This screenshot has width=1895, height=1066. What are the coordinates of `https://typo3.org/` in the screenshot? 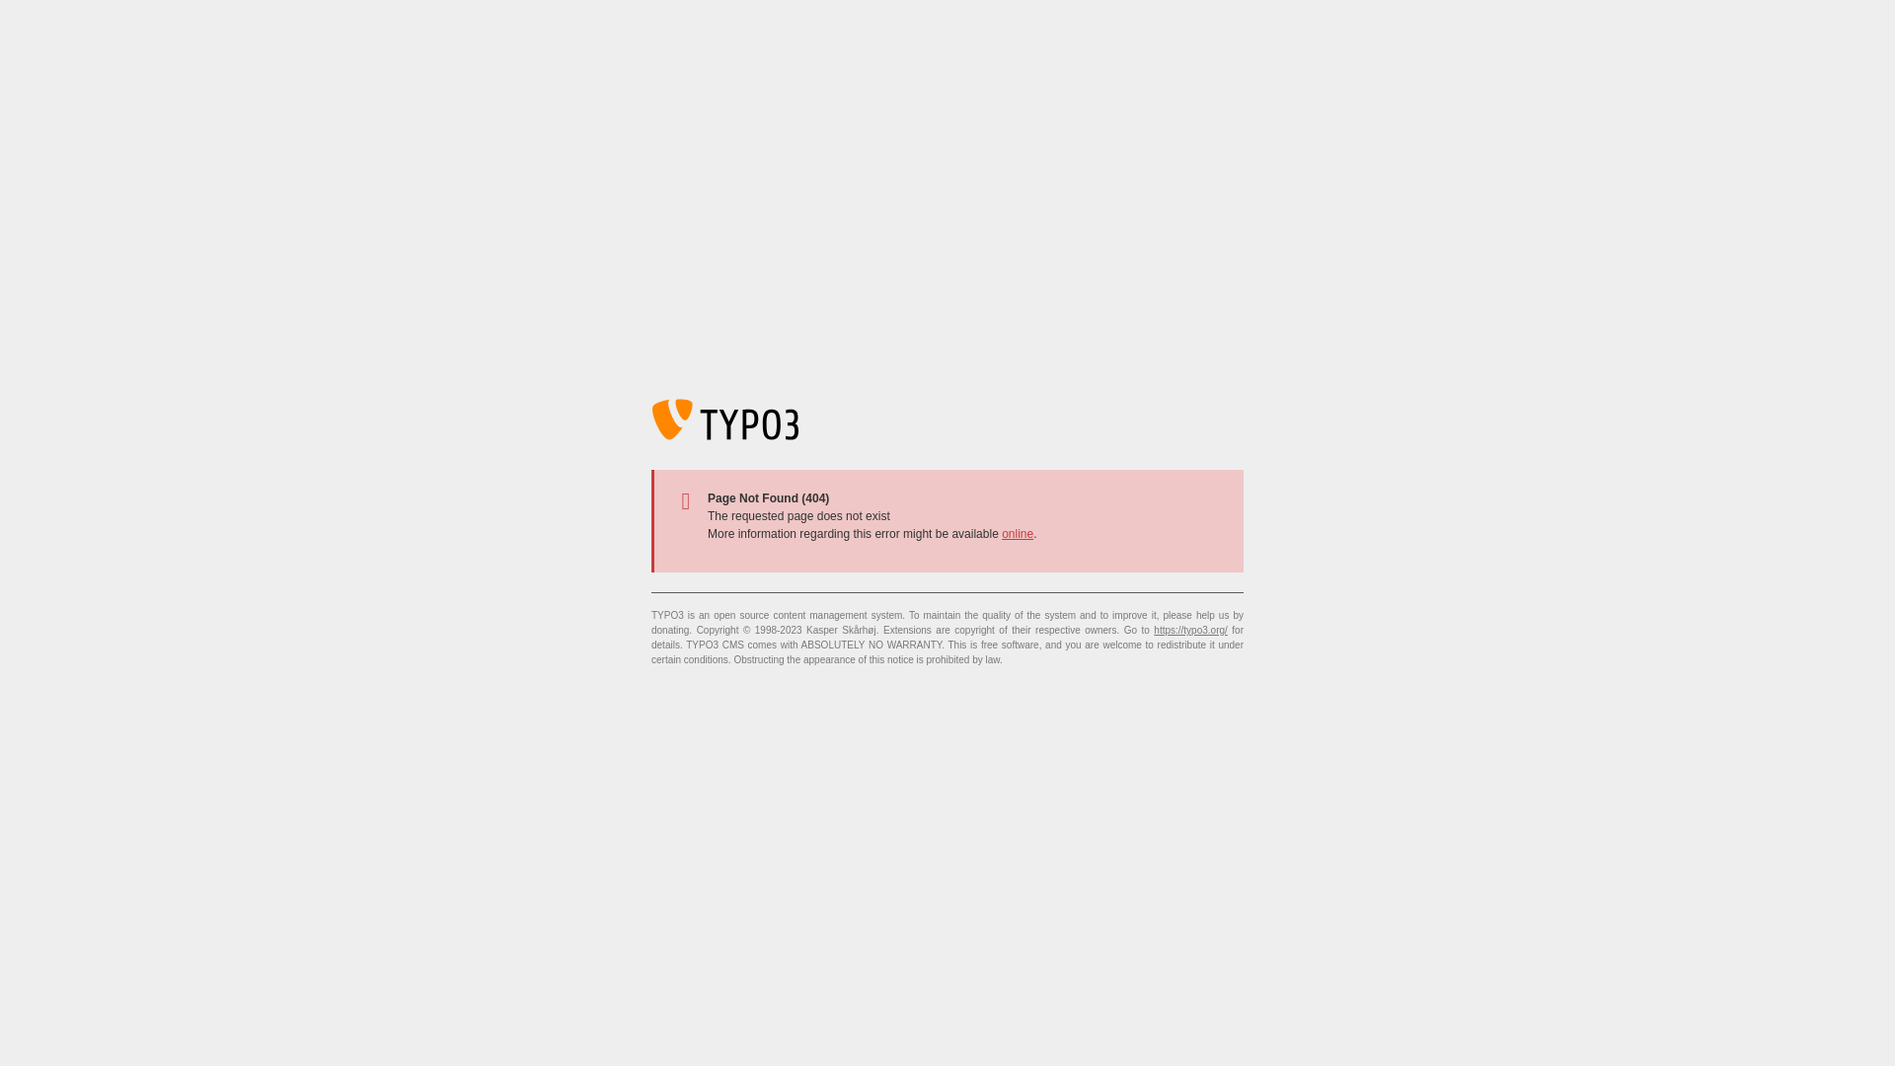 It's located at (1190, 630).